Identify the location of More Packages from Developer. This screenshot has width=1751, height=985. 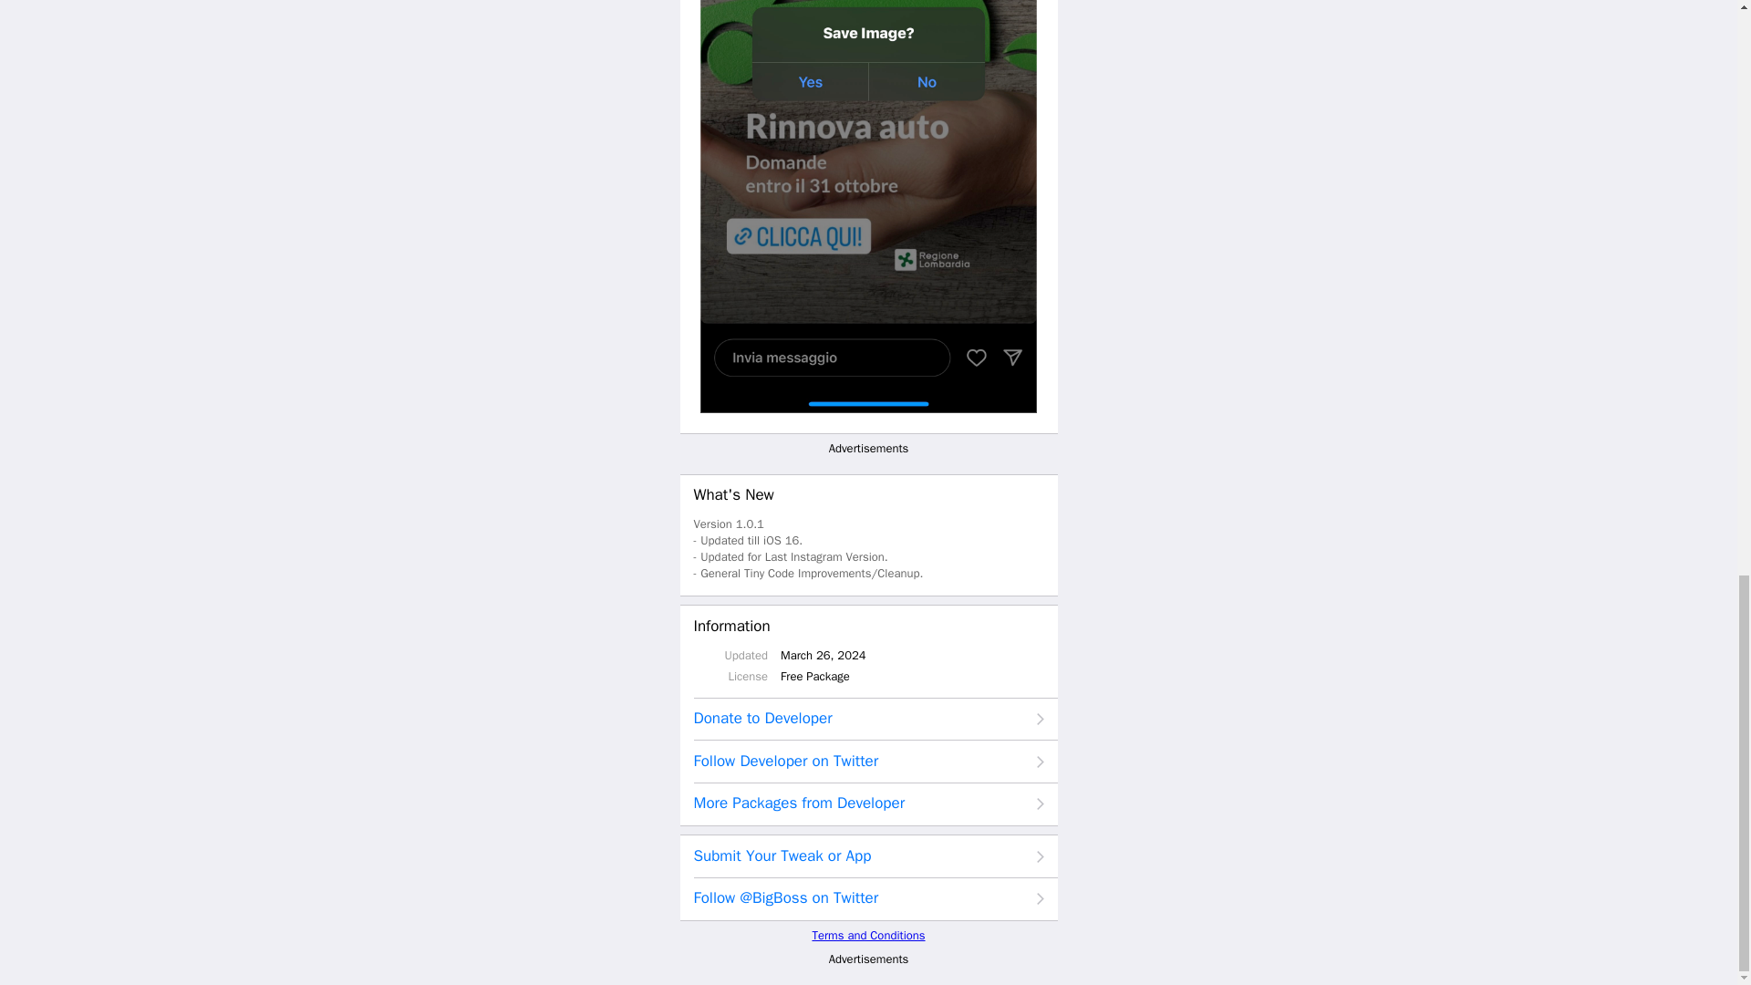
(868, 804).